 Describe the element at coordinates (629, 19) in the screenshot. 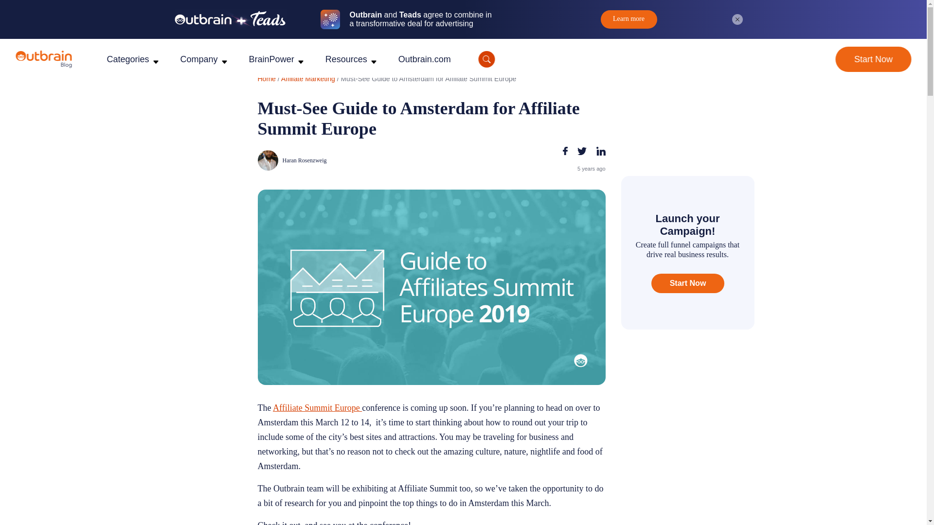

I see `Learn more` at that location.